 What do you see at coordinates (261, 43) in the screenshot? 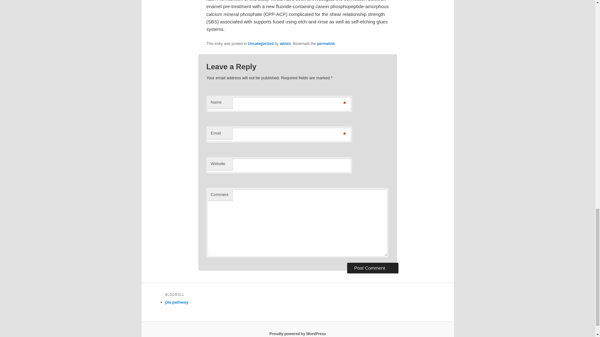
I see `View all posts in Uncategorized` at bounding box center [261, 43].